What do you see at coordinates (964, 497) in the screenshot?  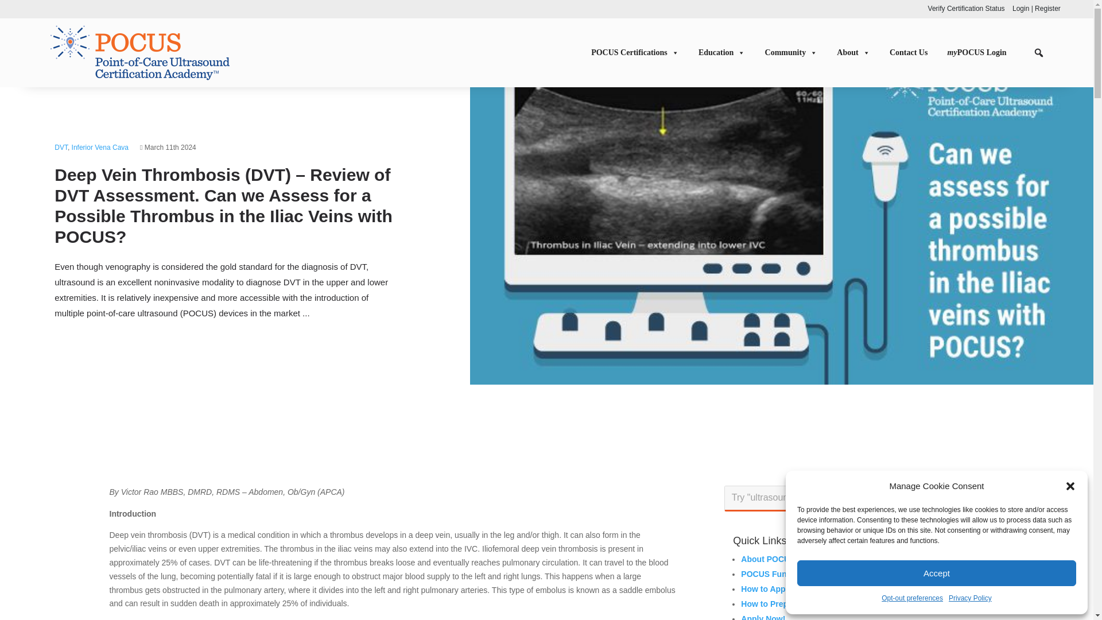 I see `Search` at bounding box center [964, 497].